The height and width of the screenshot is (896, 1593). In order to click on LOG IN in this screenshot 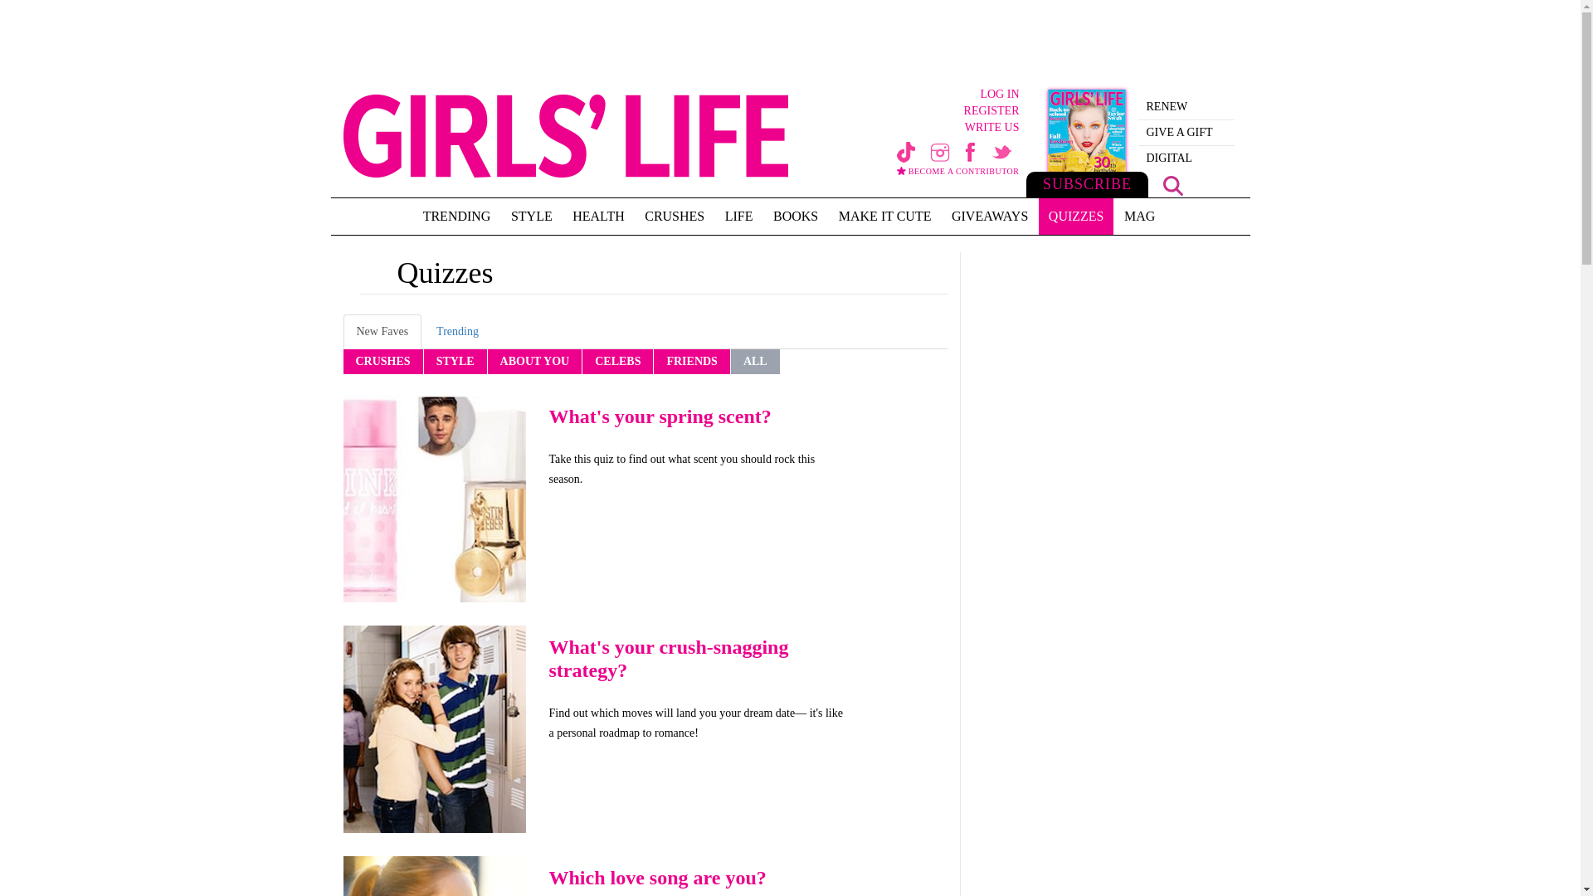, I will do `click(924, 95)`.